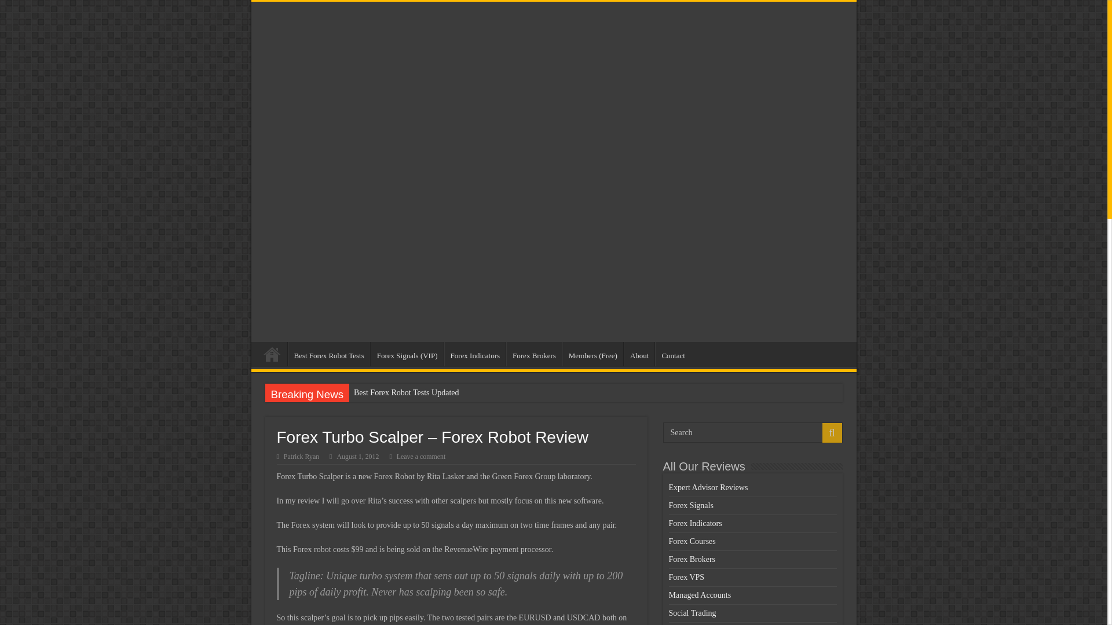  Describe the element at coordinates (832, 433) in the screenshot. I see `Search` at that location.